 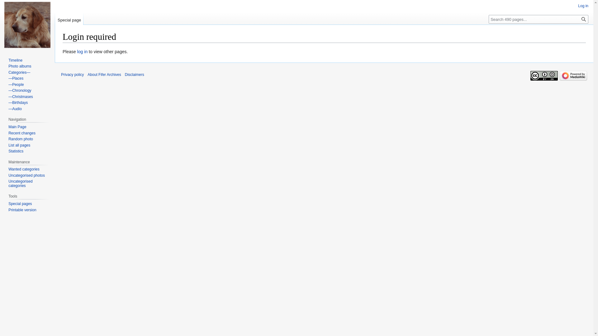 What do you see at coordinates (104, 75) in the screenshot?
I see `About Fifer Archives` at bounding box center [104, 75].